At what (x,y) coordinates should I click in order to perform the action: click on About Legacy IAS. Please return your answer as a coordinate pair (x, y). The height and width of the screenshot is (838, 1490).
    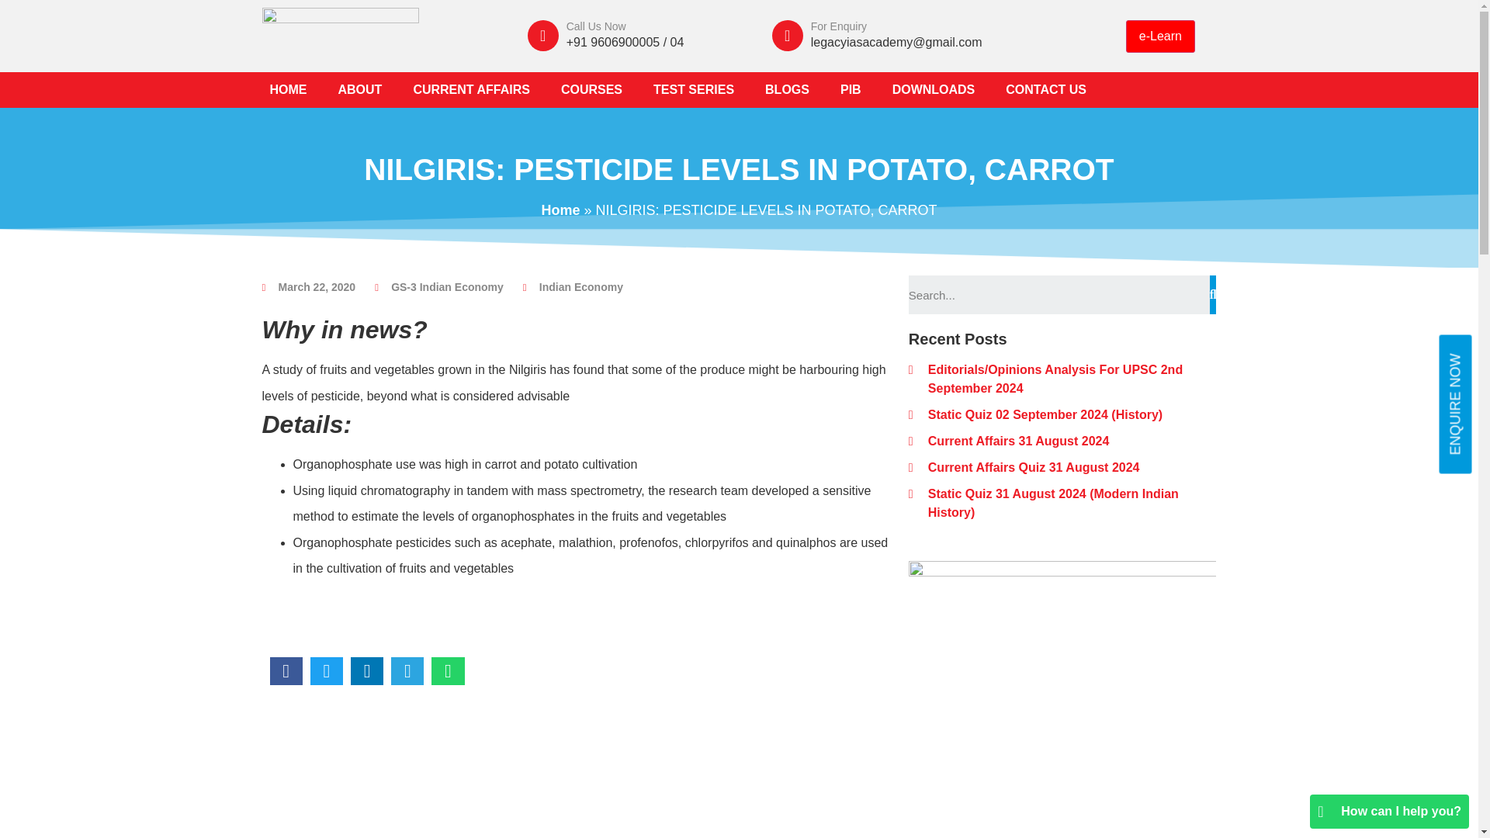
    Looking at the image, I should click on (360, 90).